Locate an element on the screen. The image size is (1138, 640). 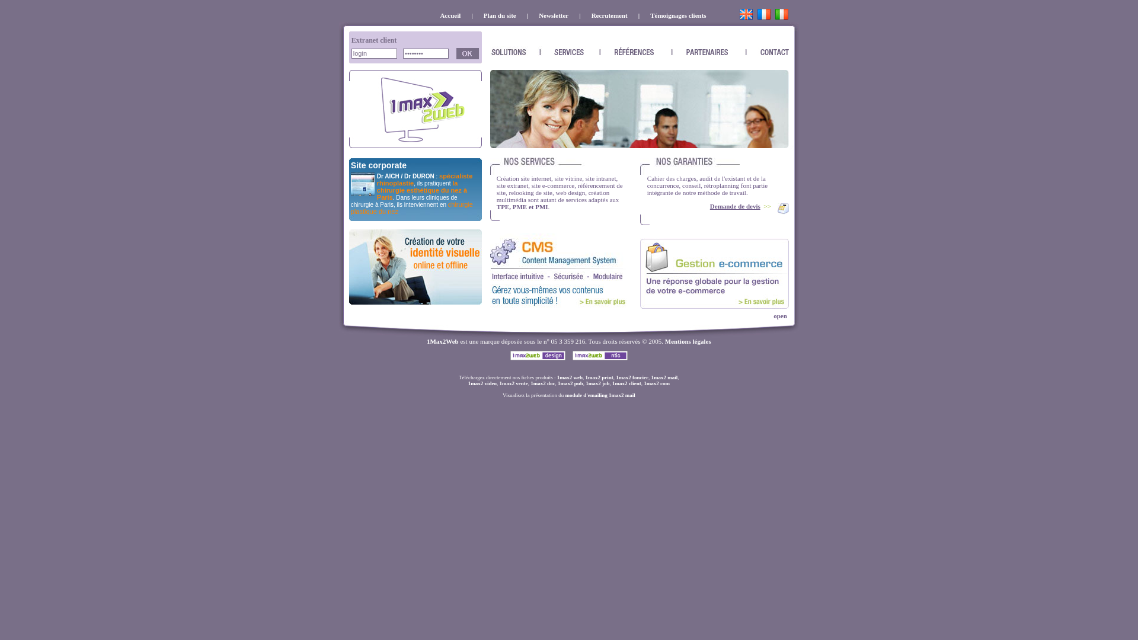
site e-commerce is located at coordinates (552, 185).